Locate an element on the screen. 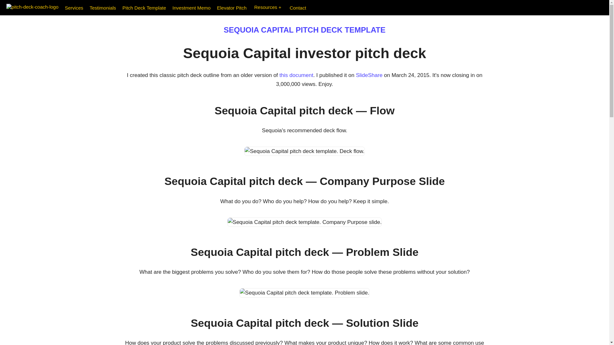 Image resolution: width=614 pixels, height=345 pixels. Testimonials is located at coordinates (99, 5).